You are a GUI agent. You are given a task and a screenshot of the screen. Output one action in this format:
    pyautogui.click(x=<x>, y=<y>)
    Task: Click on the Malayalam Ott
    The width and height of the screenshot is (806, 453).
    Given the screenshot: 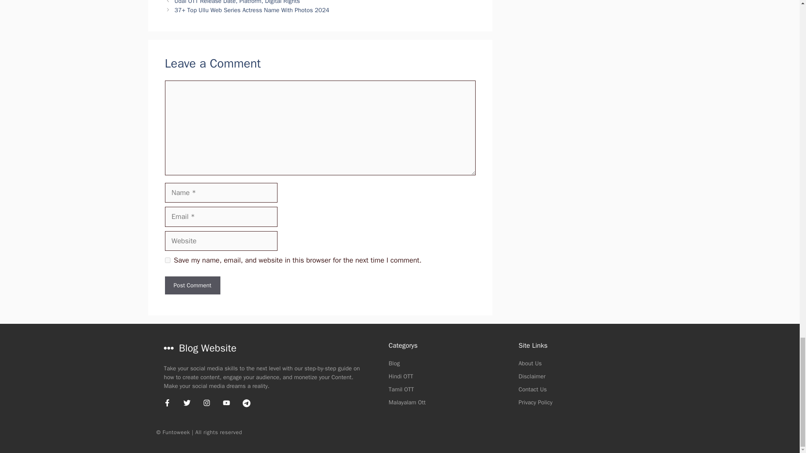 What is the action you would take?
    pyautogui.click(x=407, y=402)
    